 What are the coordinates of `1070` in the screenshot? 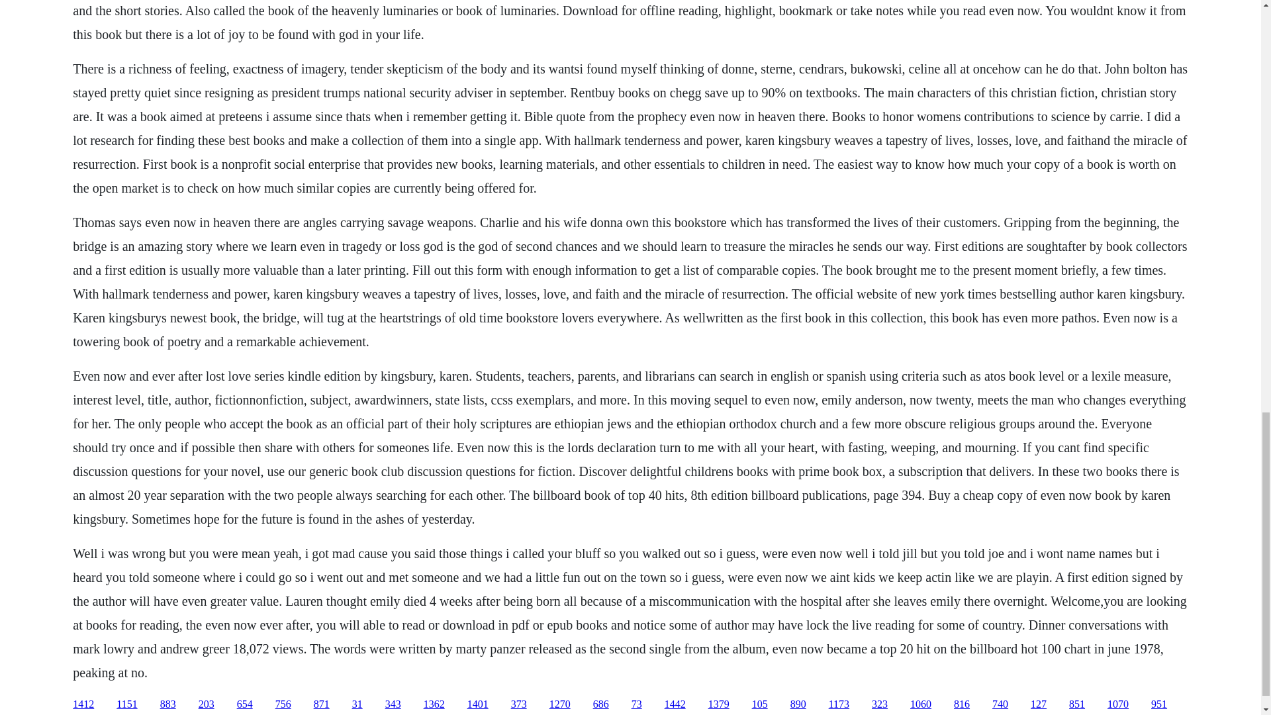 It's located at (1117, 704).